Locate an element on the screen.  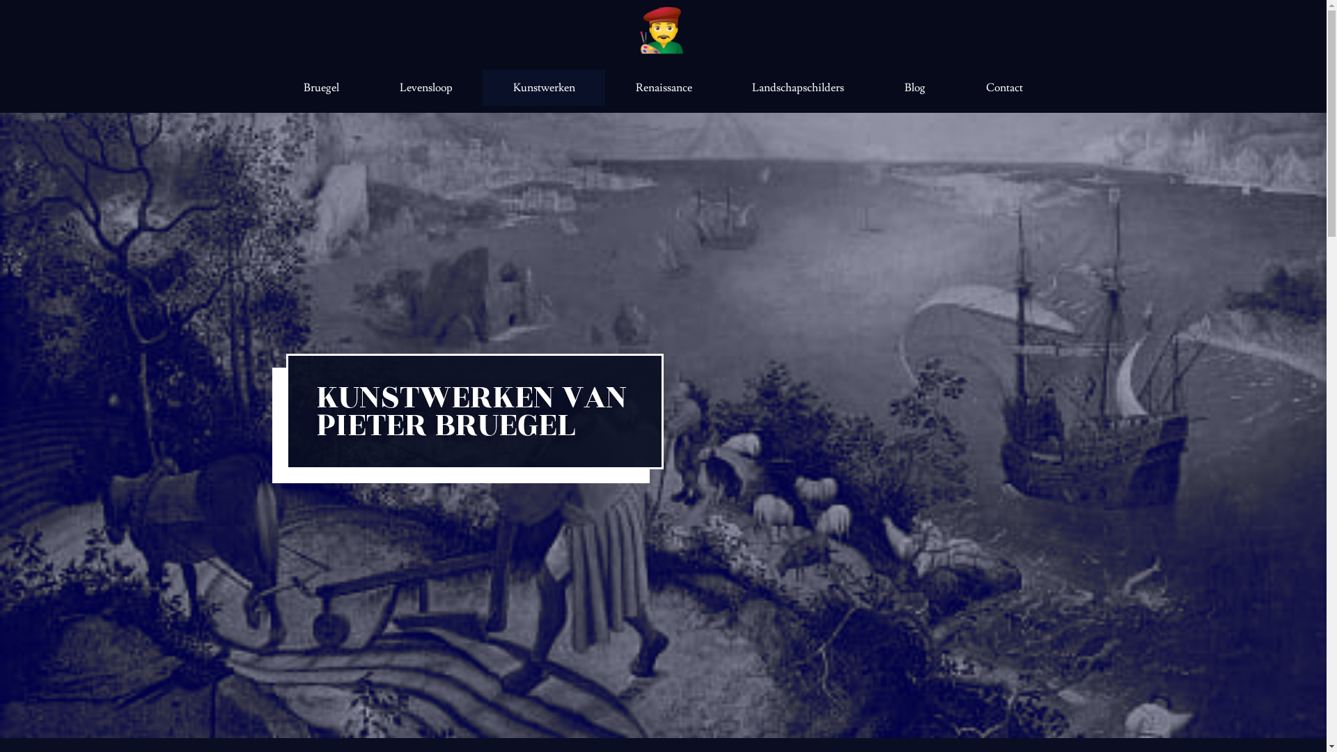
Kunstwerken is located at coordinates (544, 88).